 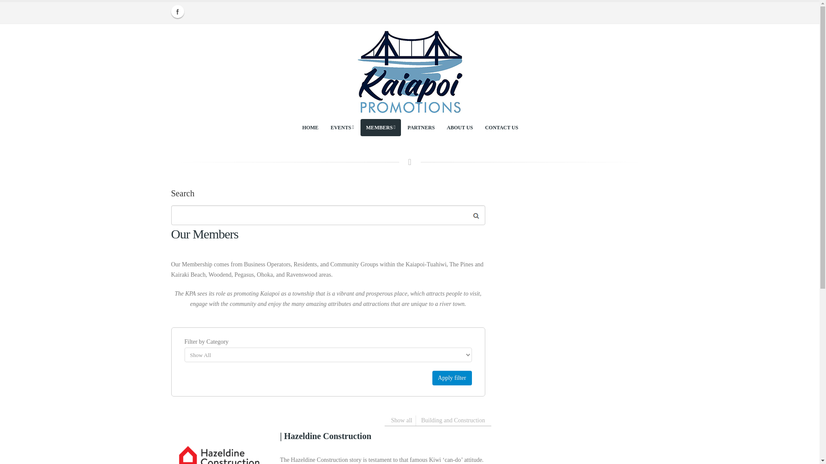 What do you see at coordinates (310, 127) in the screenshot?
I see `HOME` at bounding box center [310, 127].